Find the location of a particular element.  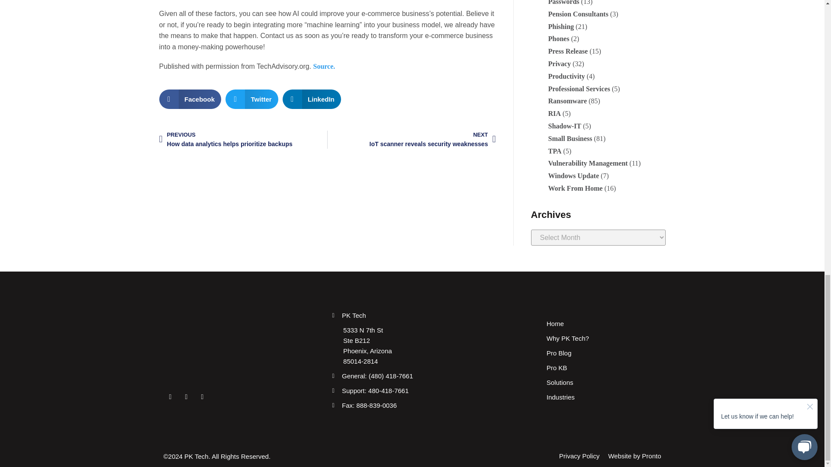

Source. is located at coordinates (416, 140).